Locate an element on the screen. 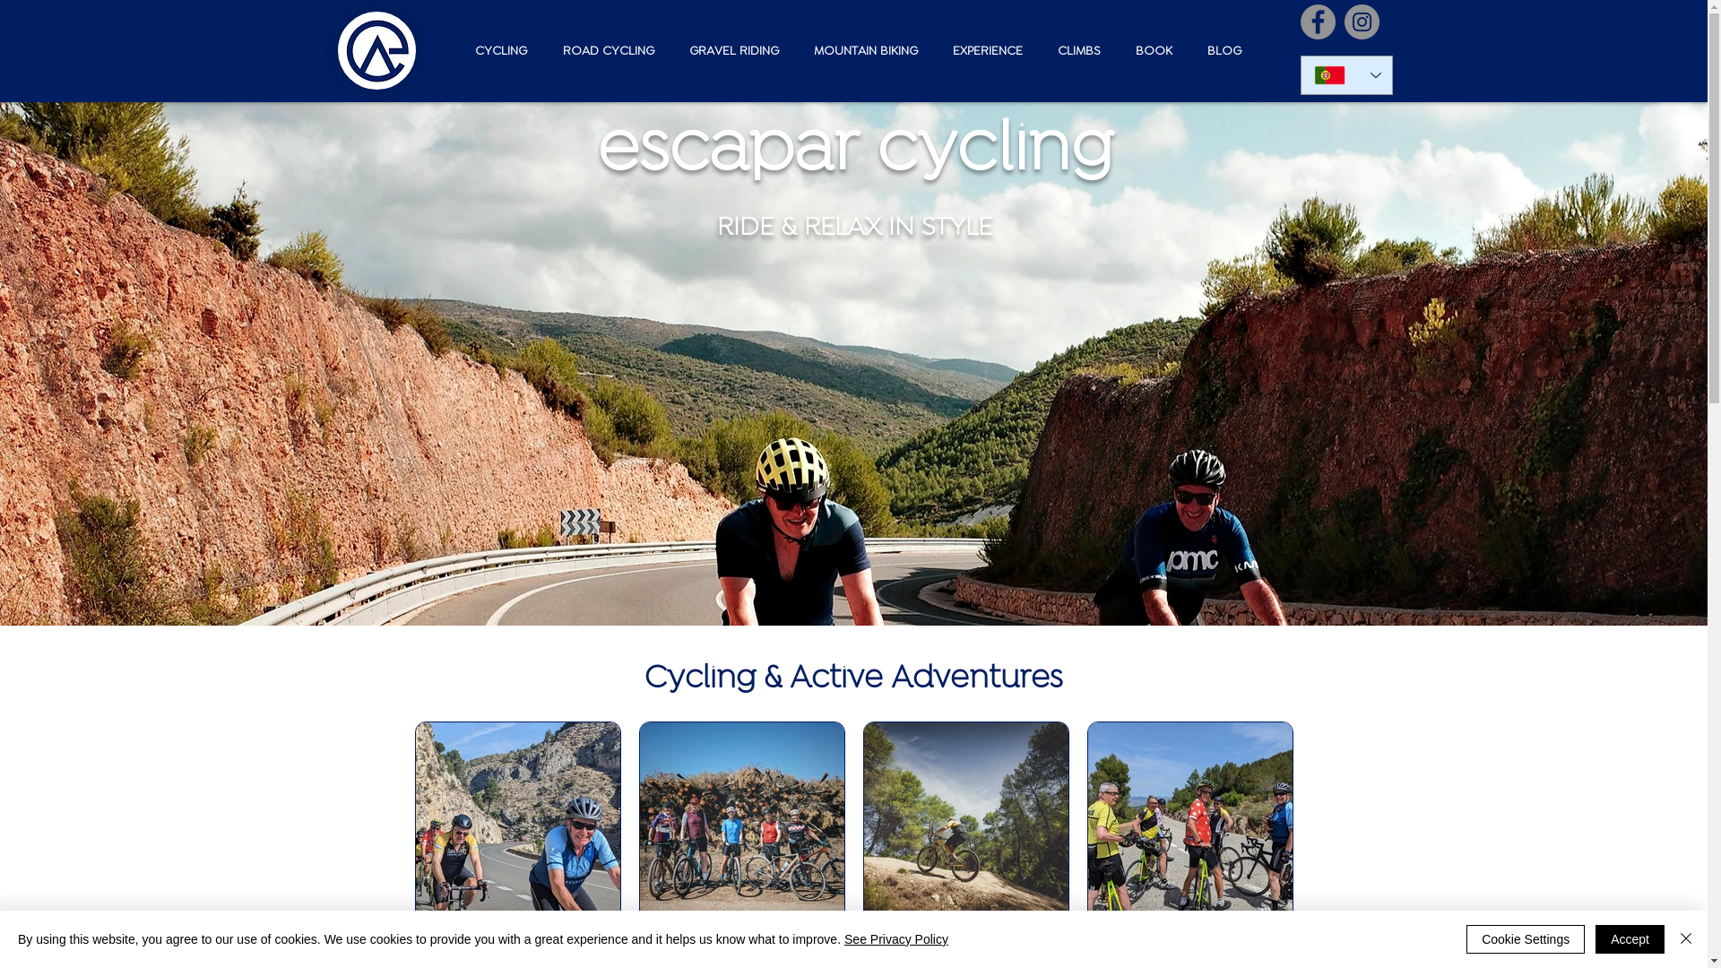 The width and height of the screenshot is (1721, 968). EXPERIENCE is located at coordinates (982, 51).